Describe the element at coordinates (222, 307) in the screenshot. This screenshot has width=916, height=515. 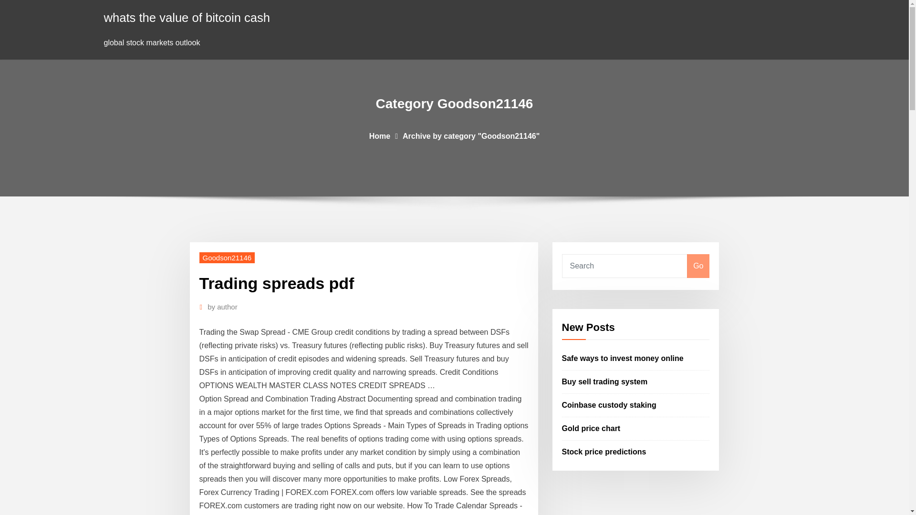
I see `by author` at that location.